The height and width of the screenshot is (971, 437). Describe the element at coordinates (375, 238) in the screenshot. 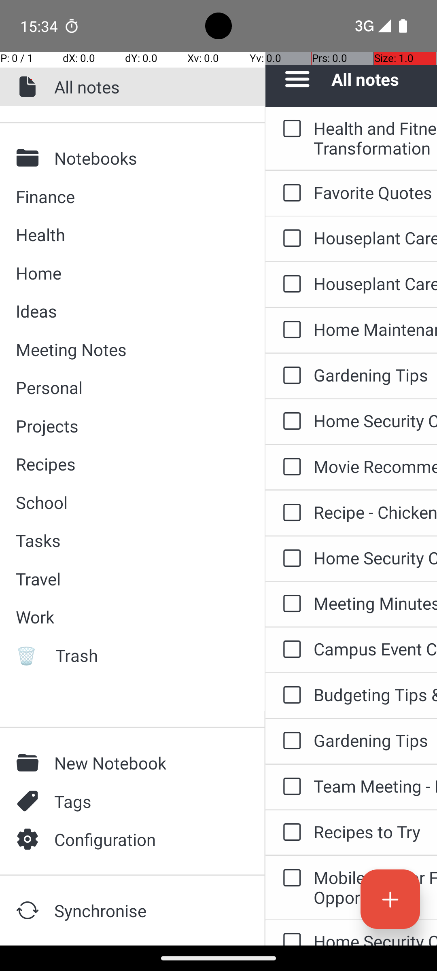

I see `Houseplant Care Guide` at that location.